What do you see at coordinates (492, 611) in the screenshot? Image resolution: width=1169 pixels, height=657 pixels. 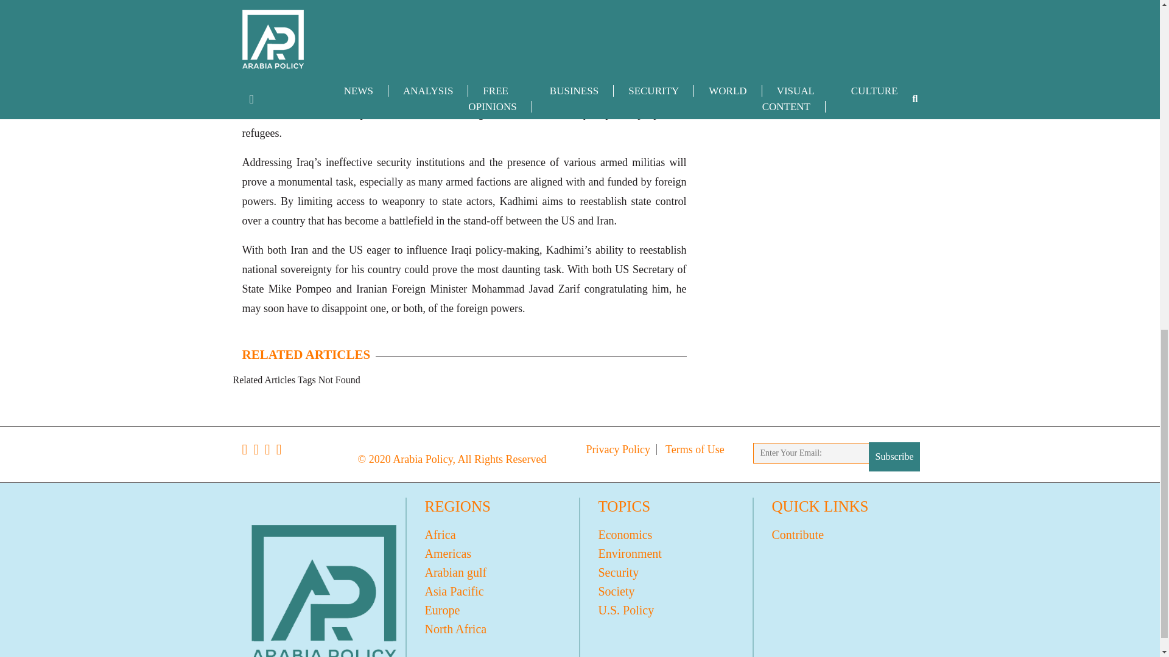 I see `Europe` at bounding box center [492, 611].